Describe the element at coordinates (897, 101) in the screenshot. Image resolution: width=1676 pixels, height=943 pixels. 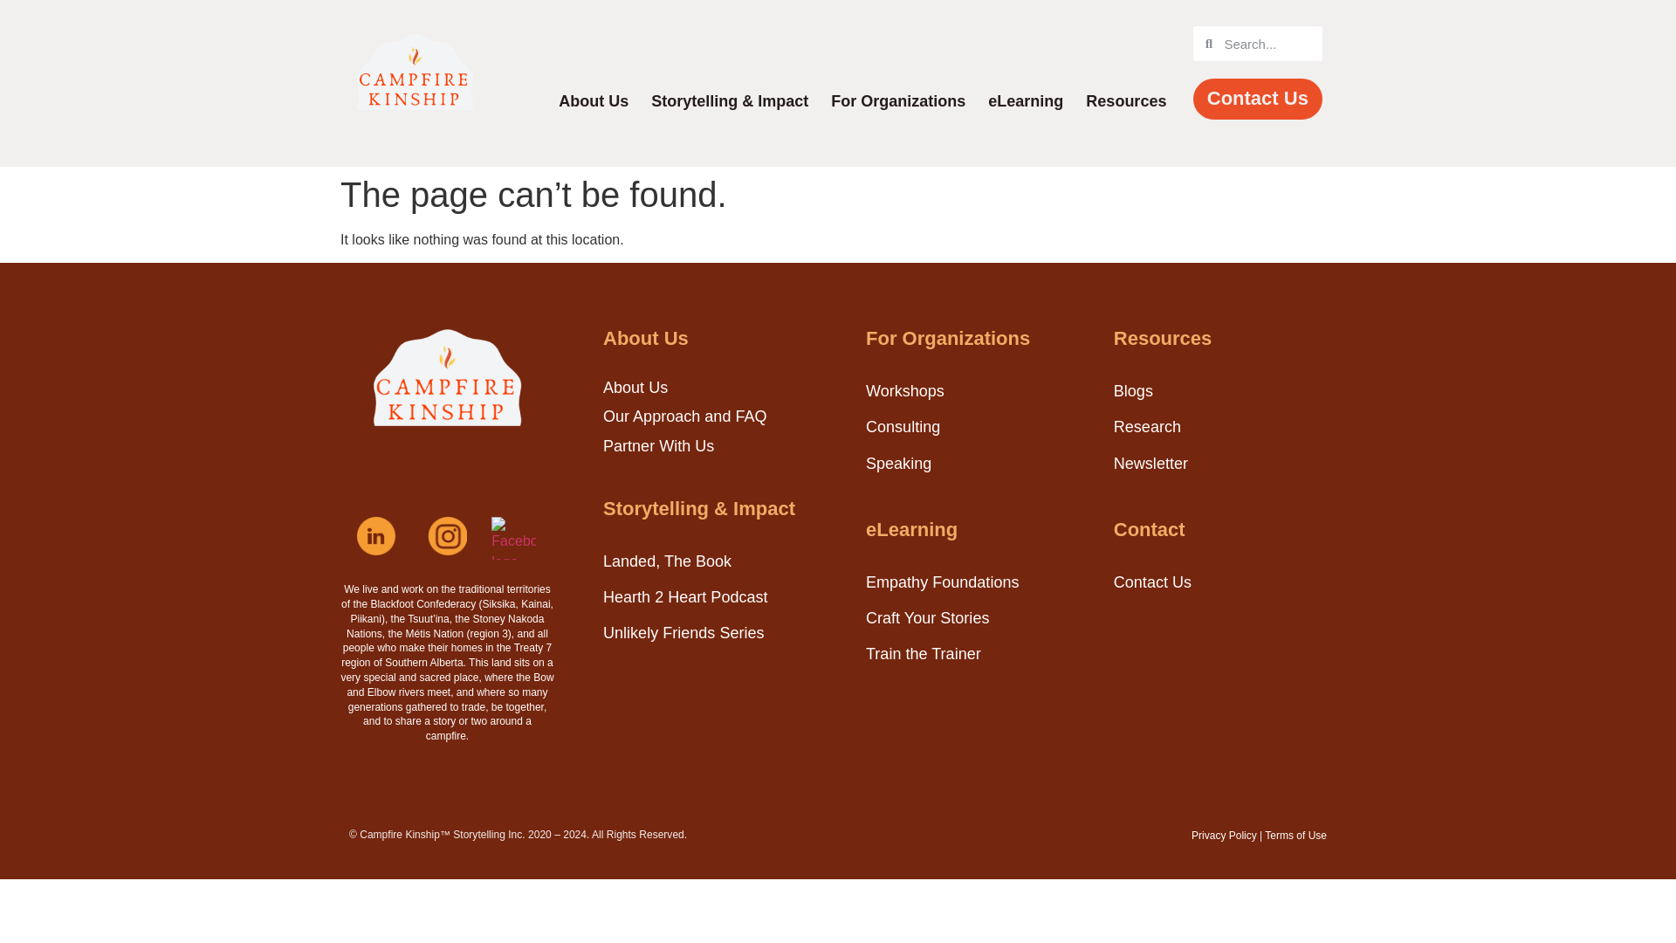
I see `For Organizations` at that location.